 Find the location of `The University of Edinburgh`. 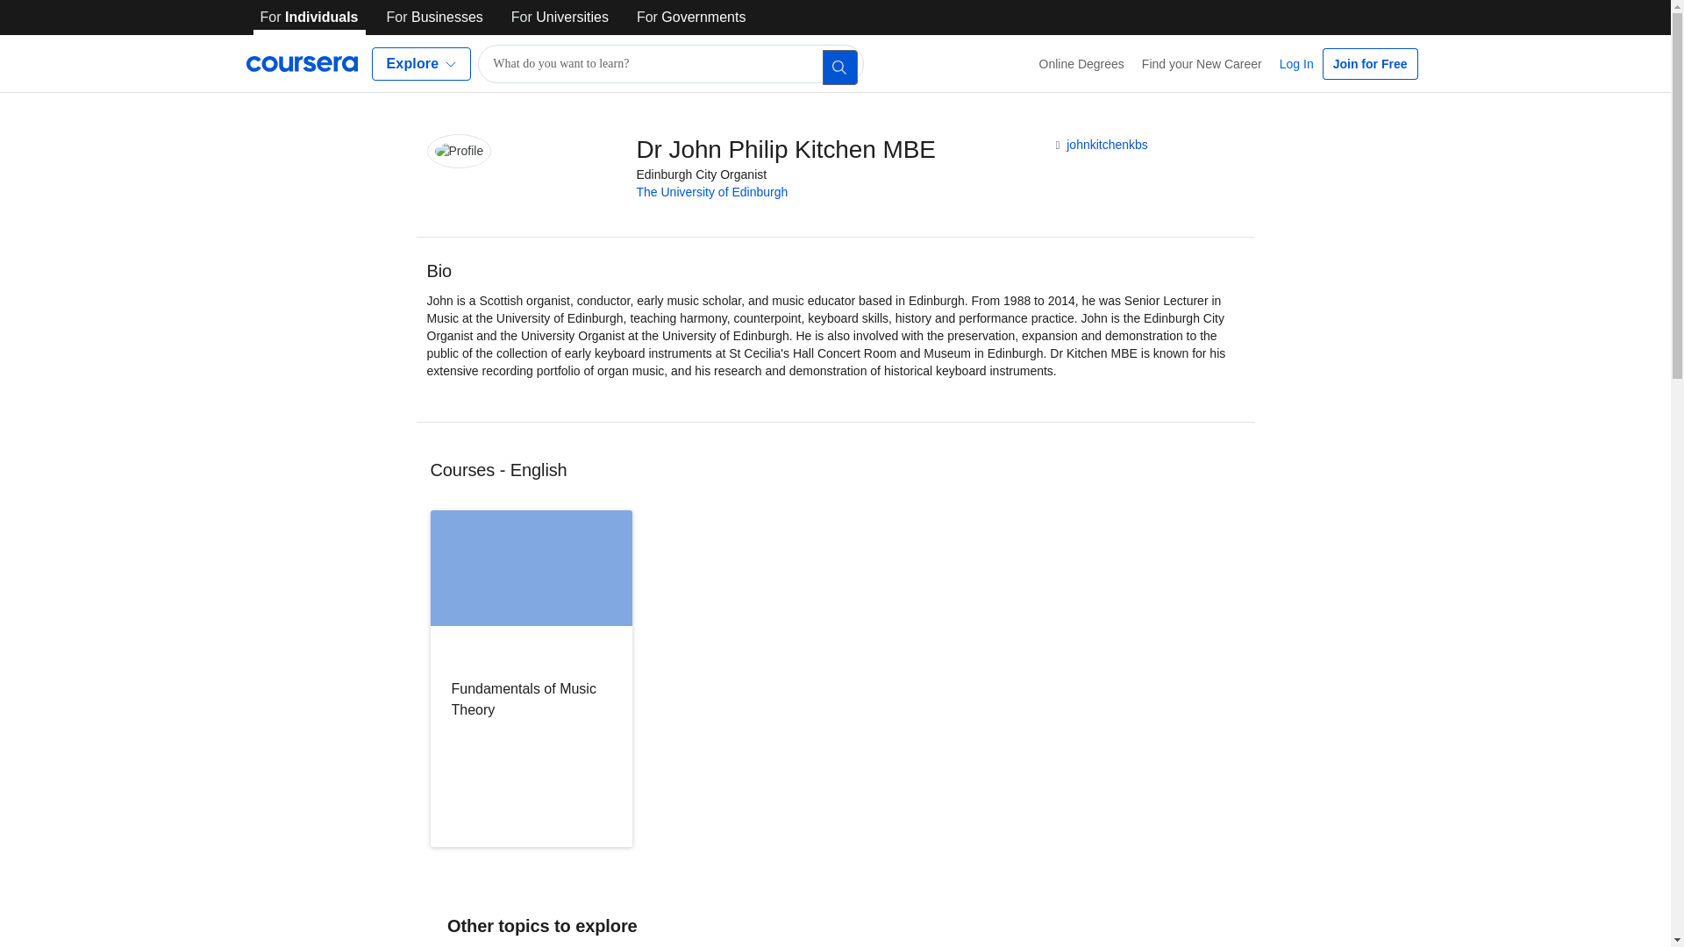

The University of Edinburgh is located at coordinates (712, 191).